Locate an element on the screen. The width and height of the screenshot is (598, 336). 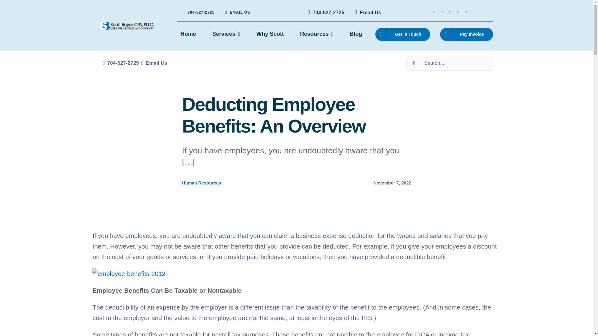
Resources is located at coordinates (316, 34).